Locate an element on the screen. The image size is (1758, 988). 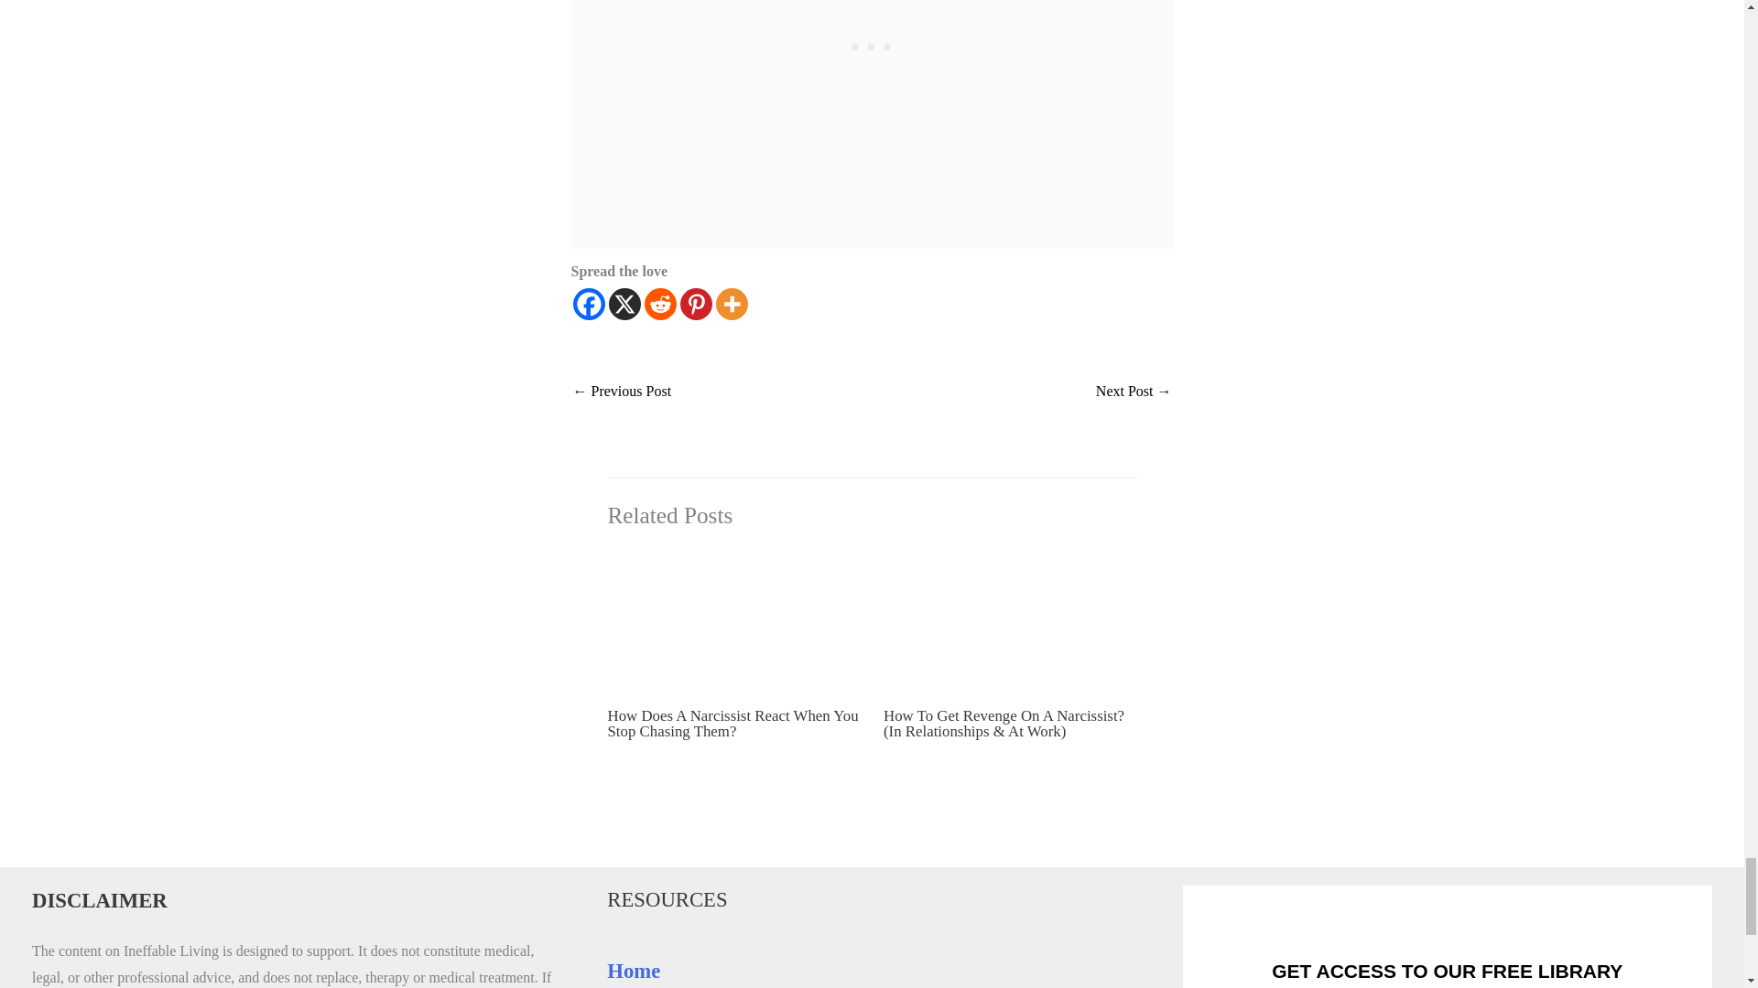
X is located at coordinates (624, 304).